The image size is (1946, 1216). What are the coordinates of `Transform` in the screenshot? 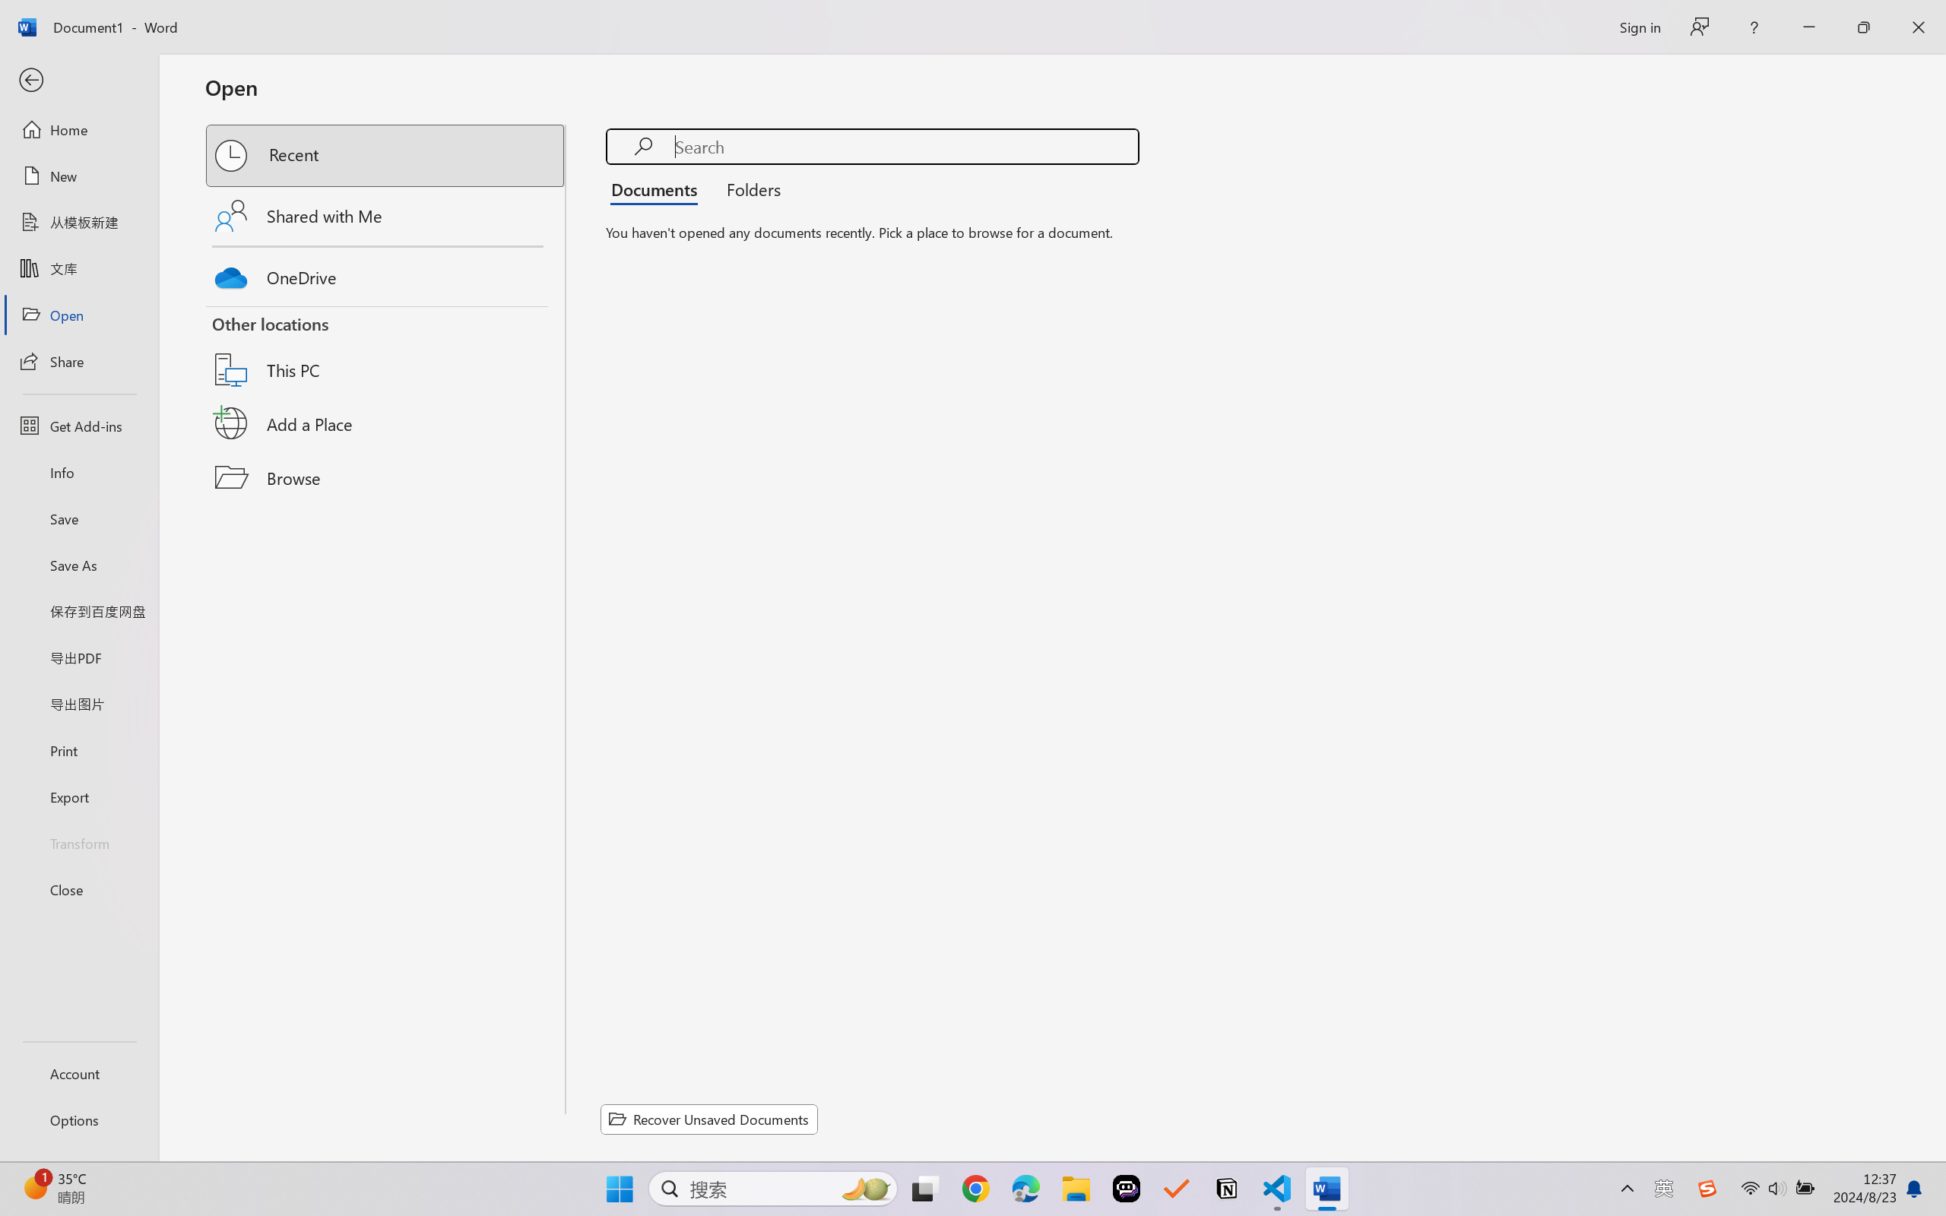 It's located at (79, 842).